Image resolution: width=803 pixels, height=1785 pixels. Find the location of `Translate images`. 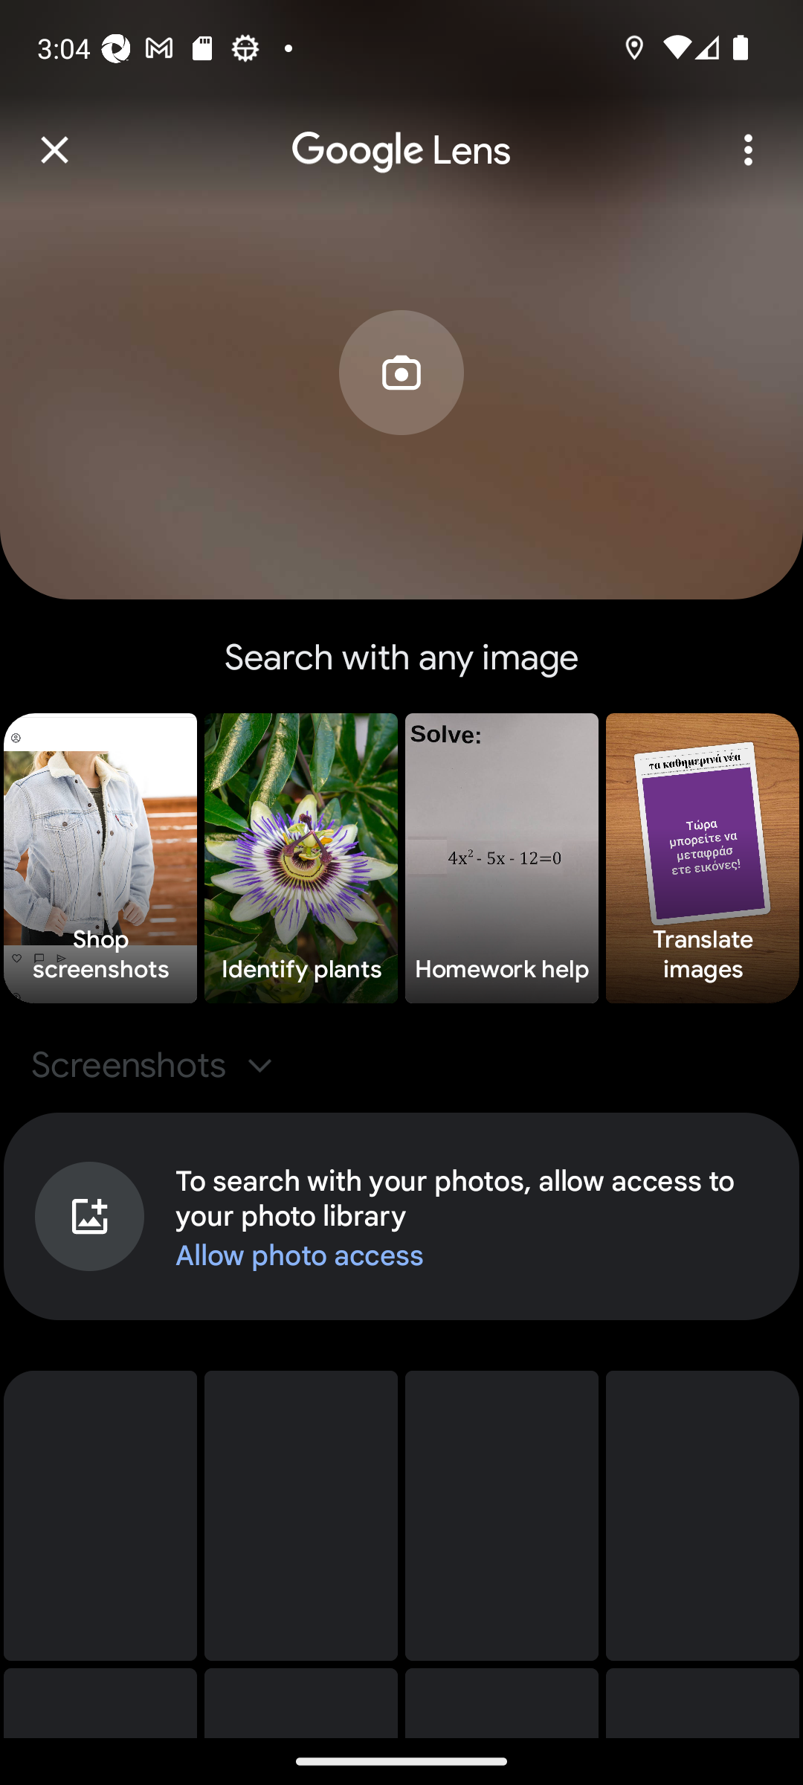

Translate images is located at coordinates (702, 858).